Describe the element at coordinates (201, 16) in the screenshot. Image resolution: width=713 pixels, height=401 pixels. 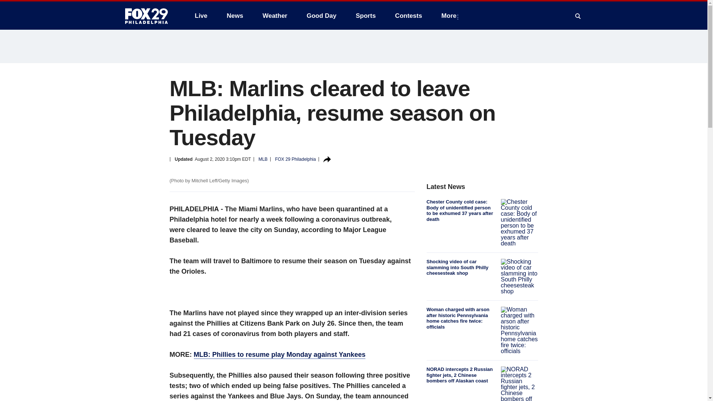
I see `Live` at that location.